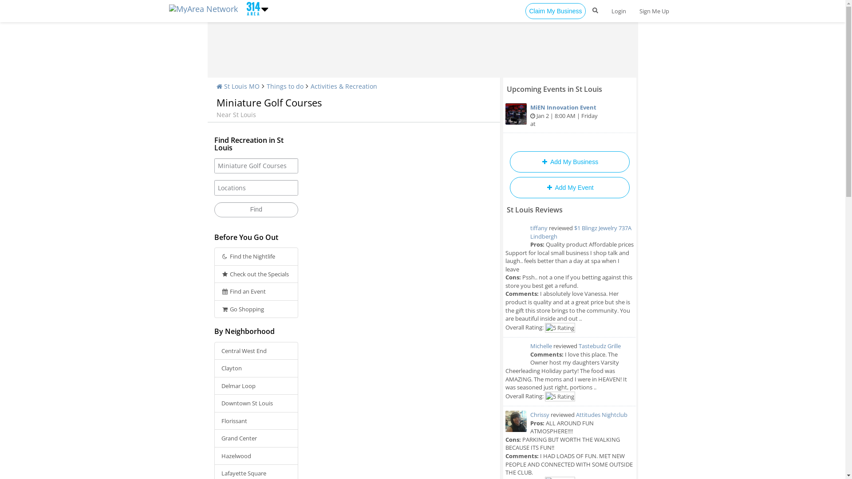  I want to click on St Louis Reviews, so click(535, 210).